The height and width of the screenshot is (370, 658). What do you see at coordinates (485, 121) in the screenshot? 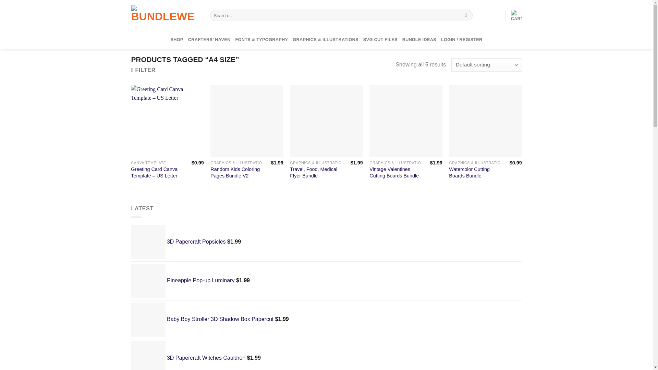
I see `Watercolor Cutting Boards Bundle` at bounding box center [485, 121].